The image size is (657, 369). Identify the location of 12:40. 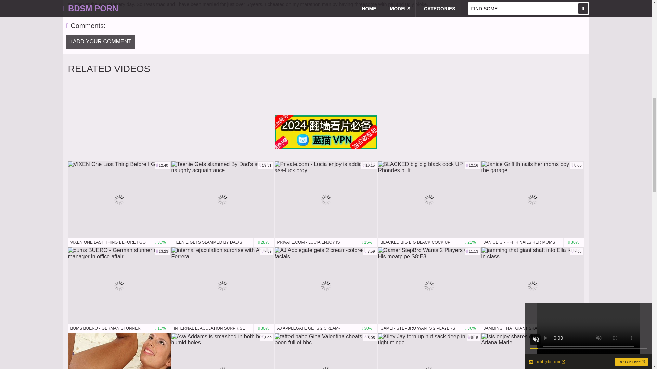
(119, 200).